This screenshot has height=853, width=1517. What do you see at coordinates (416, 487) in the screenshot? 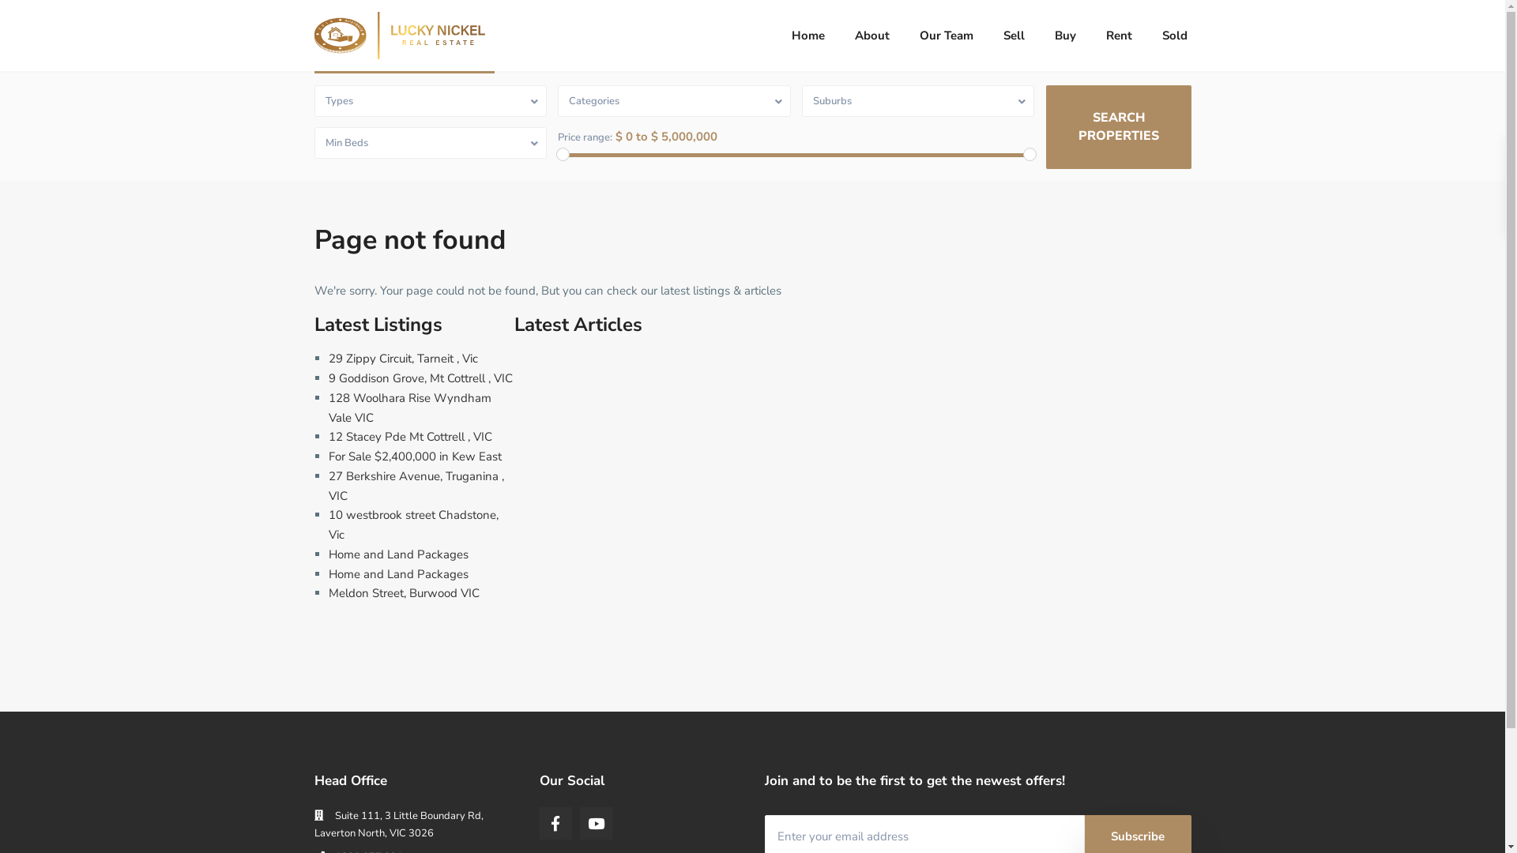
I see `27 Berkshire Avenue, Truganina , VIC` at bounding box center [416, 487].